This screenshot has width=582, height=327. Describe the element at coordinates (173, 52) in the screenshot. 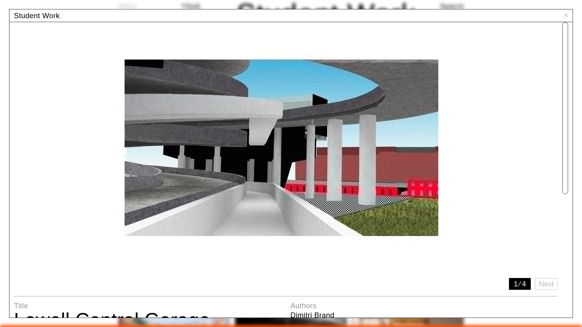

I see `All images` at that location.